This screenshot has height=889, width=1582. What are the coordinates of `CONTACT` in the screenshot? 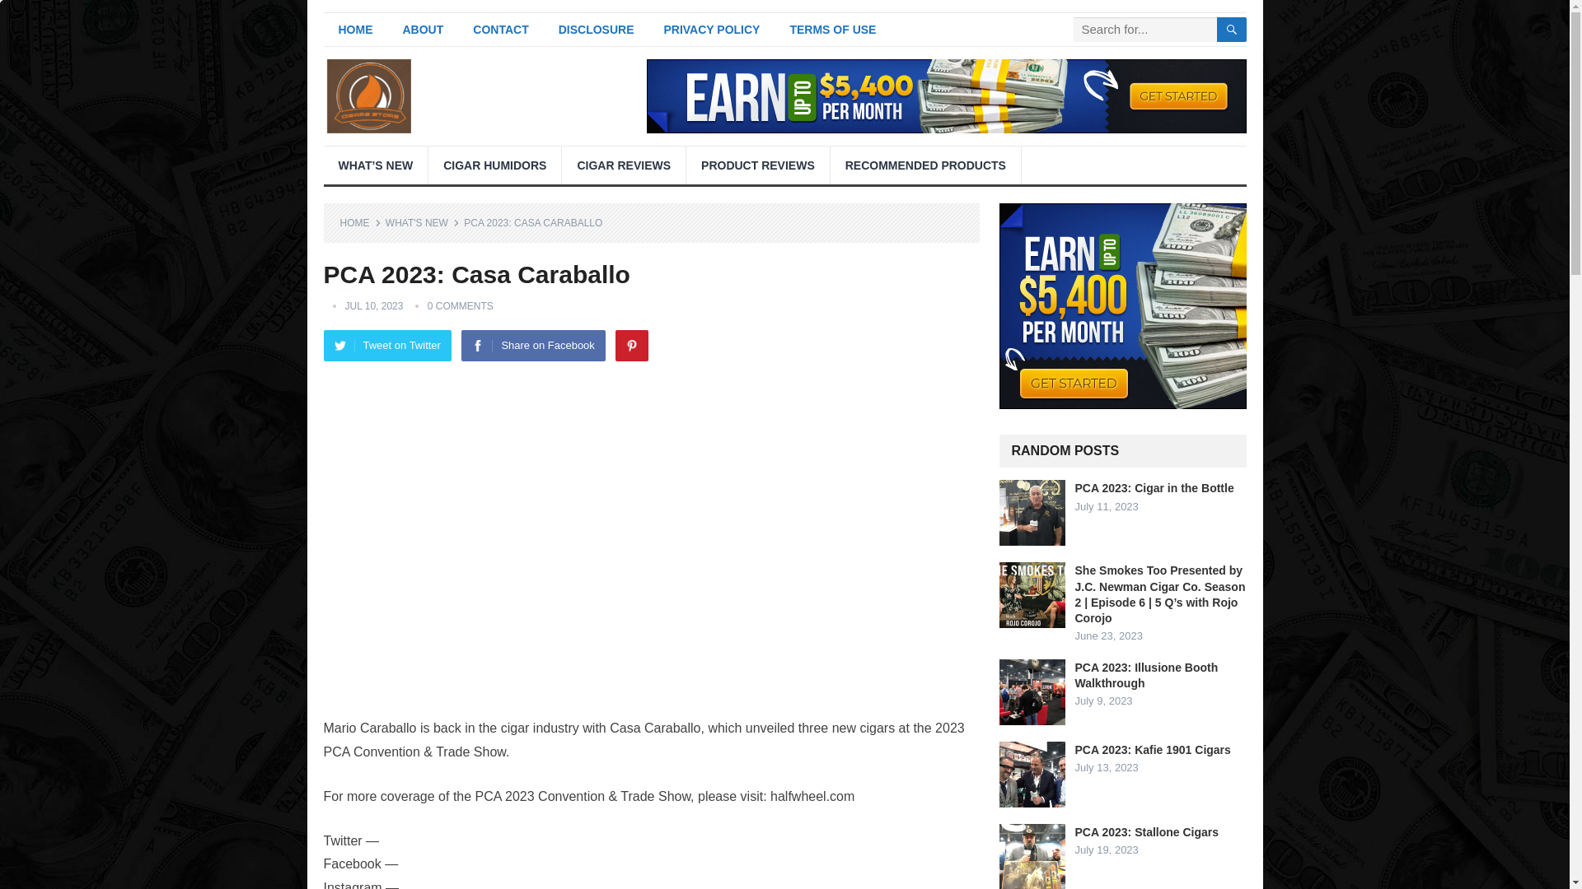 It's located at (500, 30).